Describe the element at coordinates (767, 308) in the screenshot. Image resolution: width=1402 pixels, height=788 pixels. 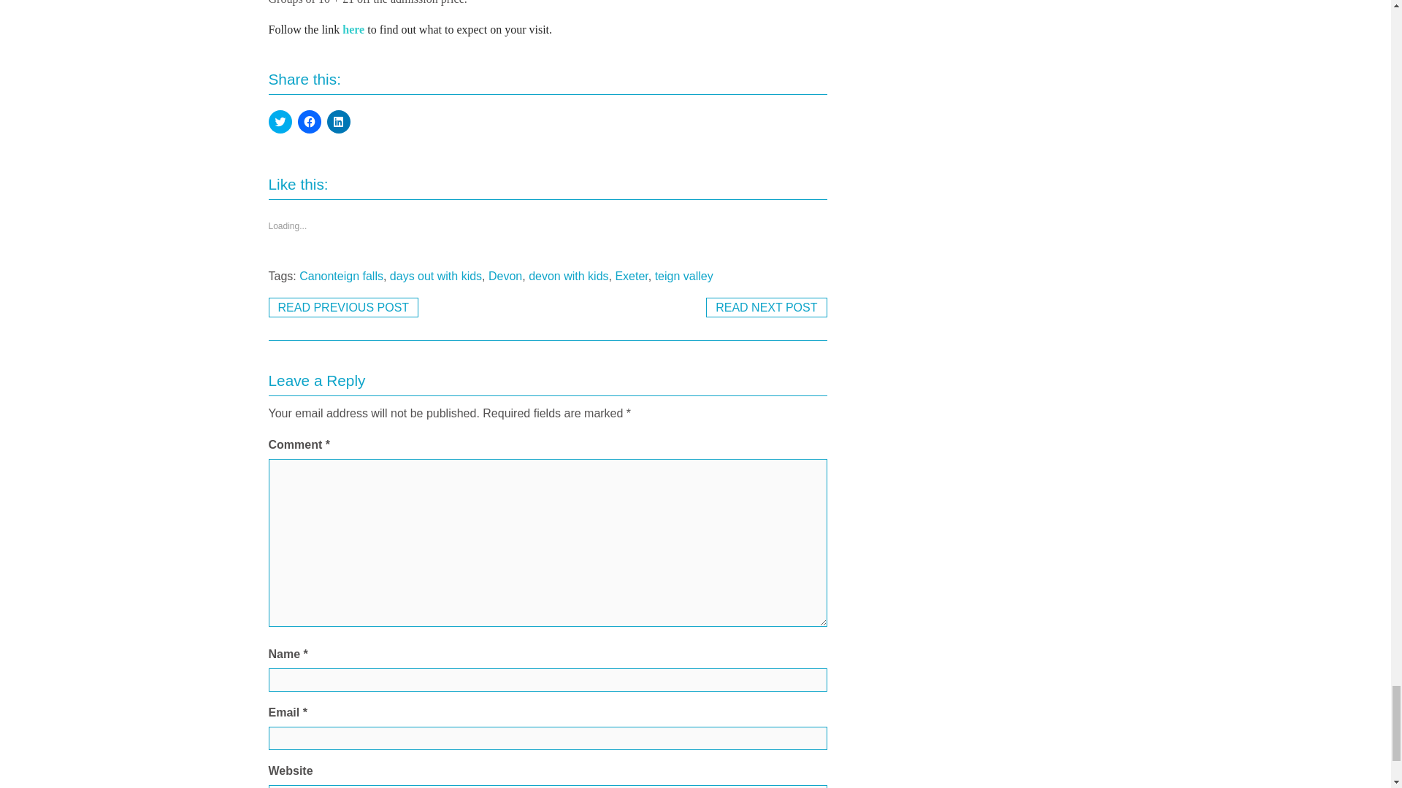
I see `Exeter lockdown doorstep Photography: Rosa and Jake` at that location.